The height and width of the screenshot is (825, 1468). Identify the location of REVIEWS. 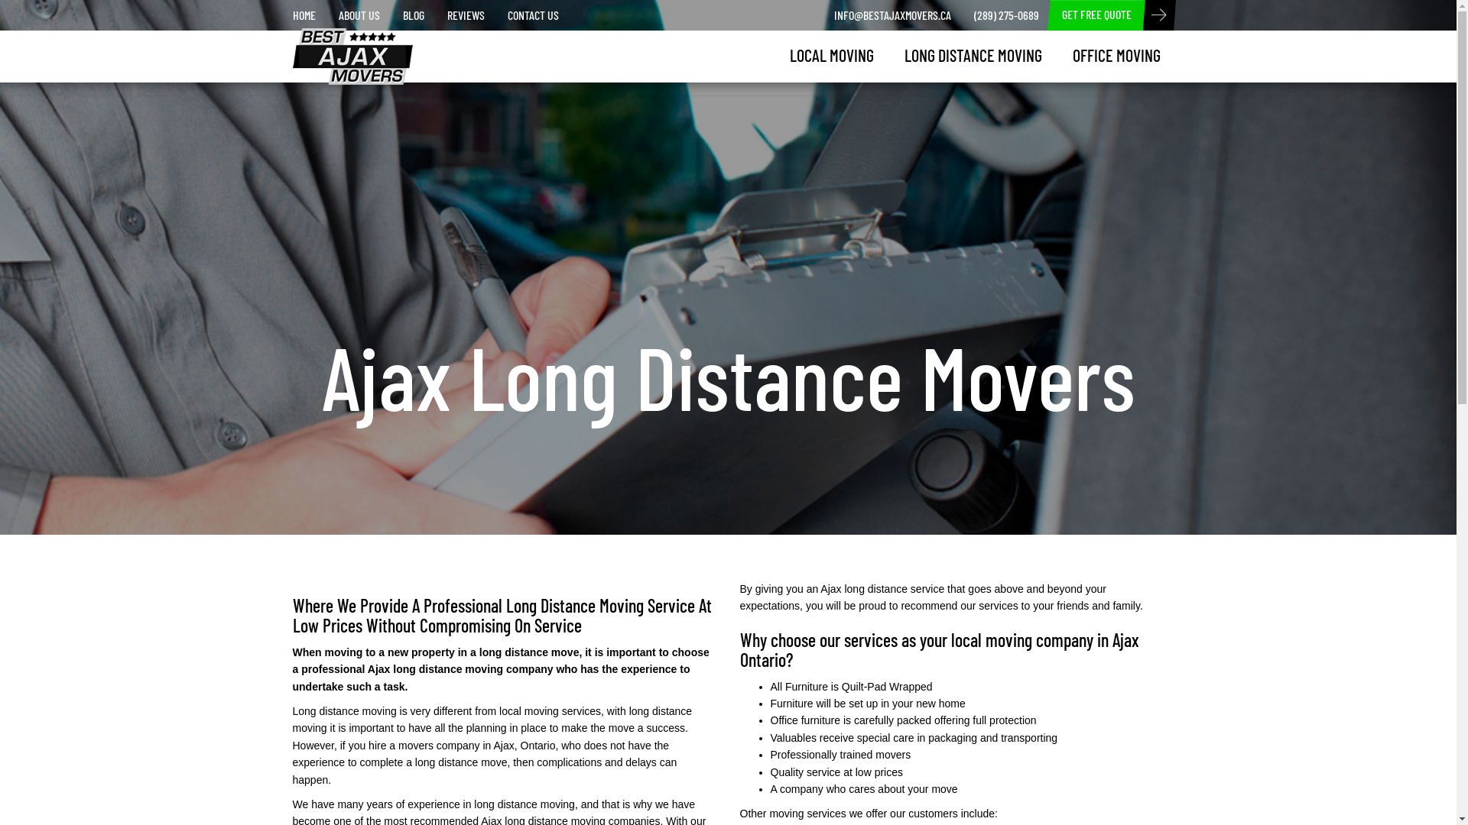
(466, 15).